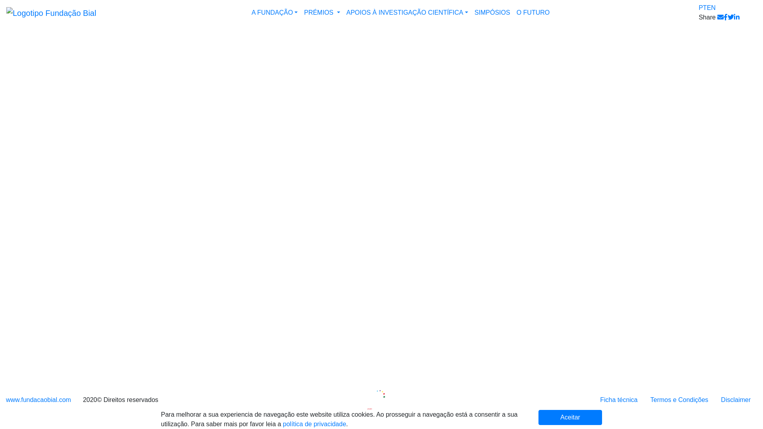  Describe the element at coordinates (39, 400) in the screenshot. I see `www.fundacaobial.com` at that location.